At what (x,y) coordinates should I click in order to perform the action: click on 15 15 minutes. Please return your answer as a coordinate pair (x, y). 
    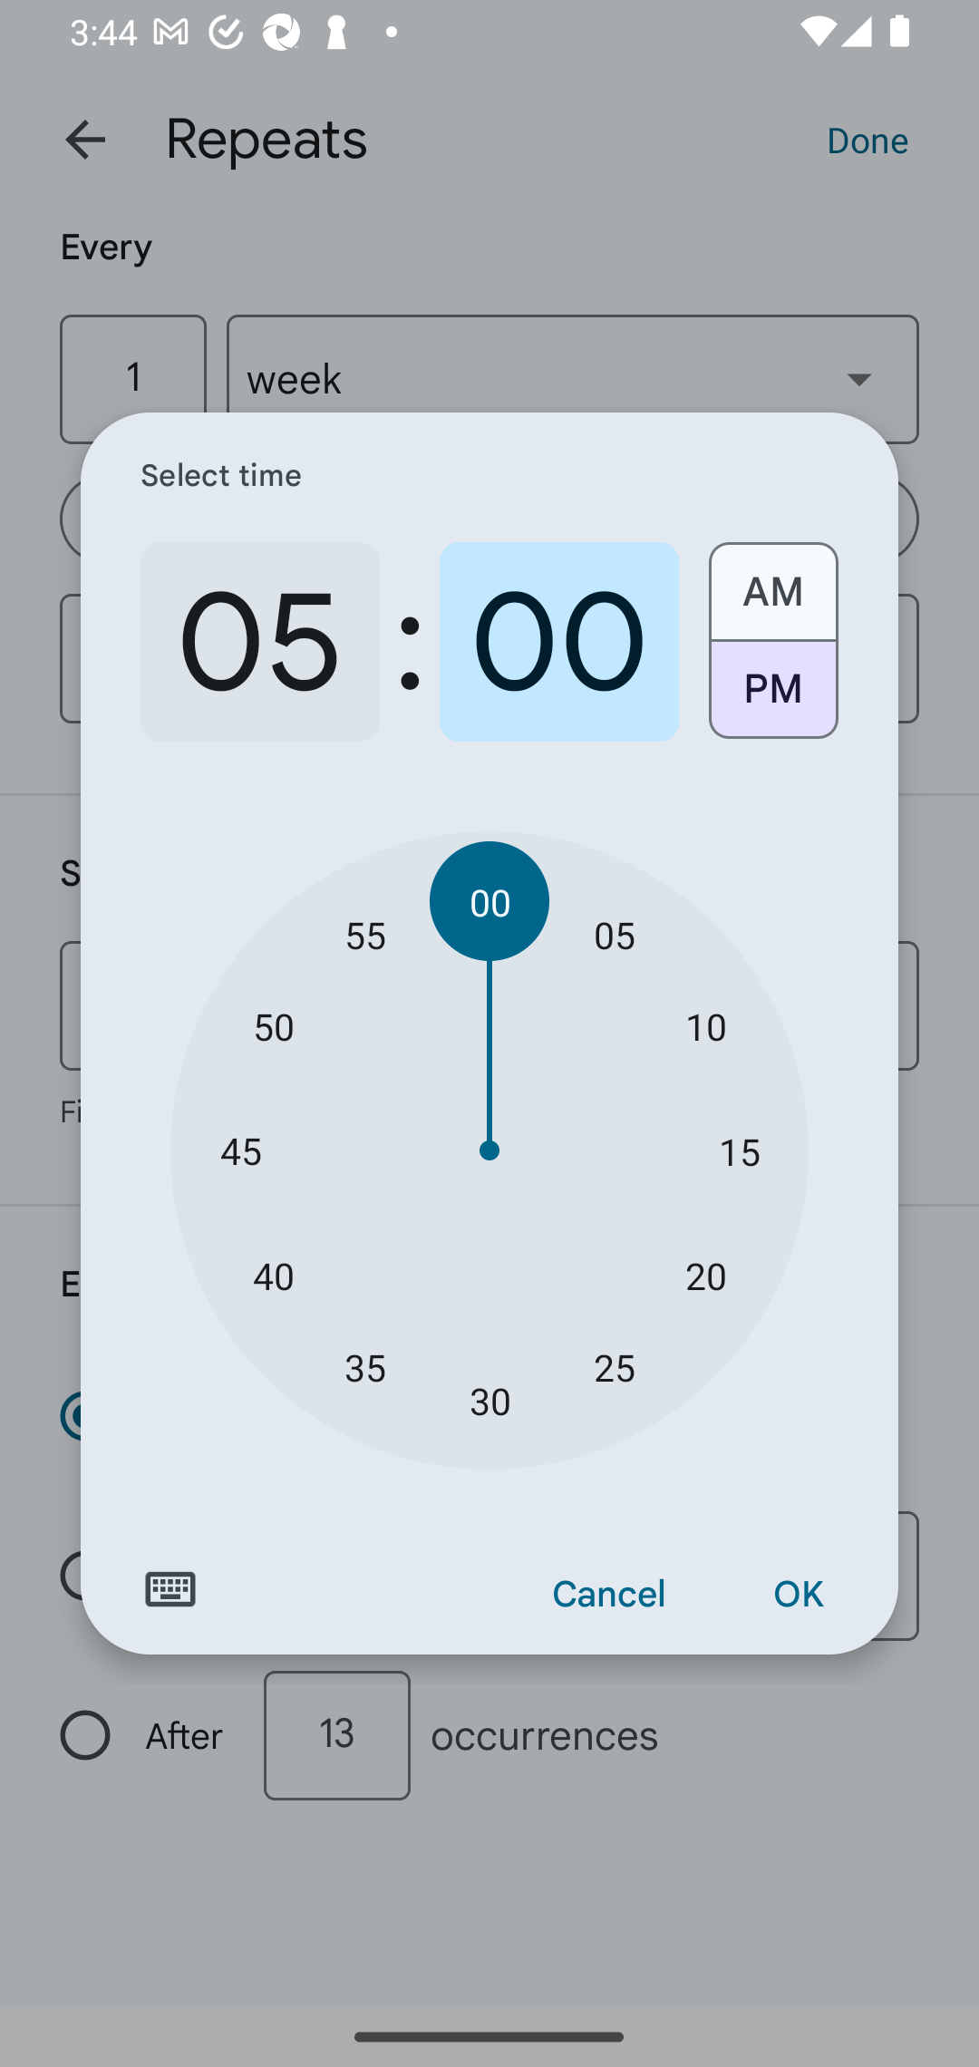
    Looking at the image, I should click on (740, 1151).